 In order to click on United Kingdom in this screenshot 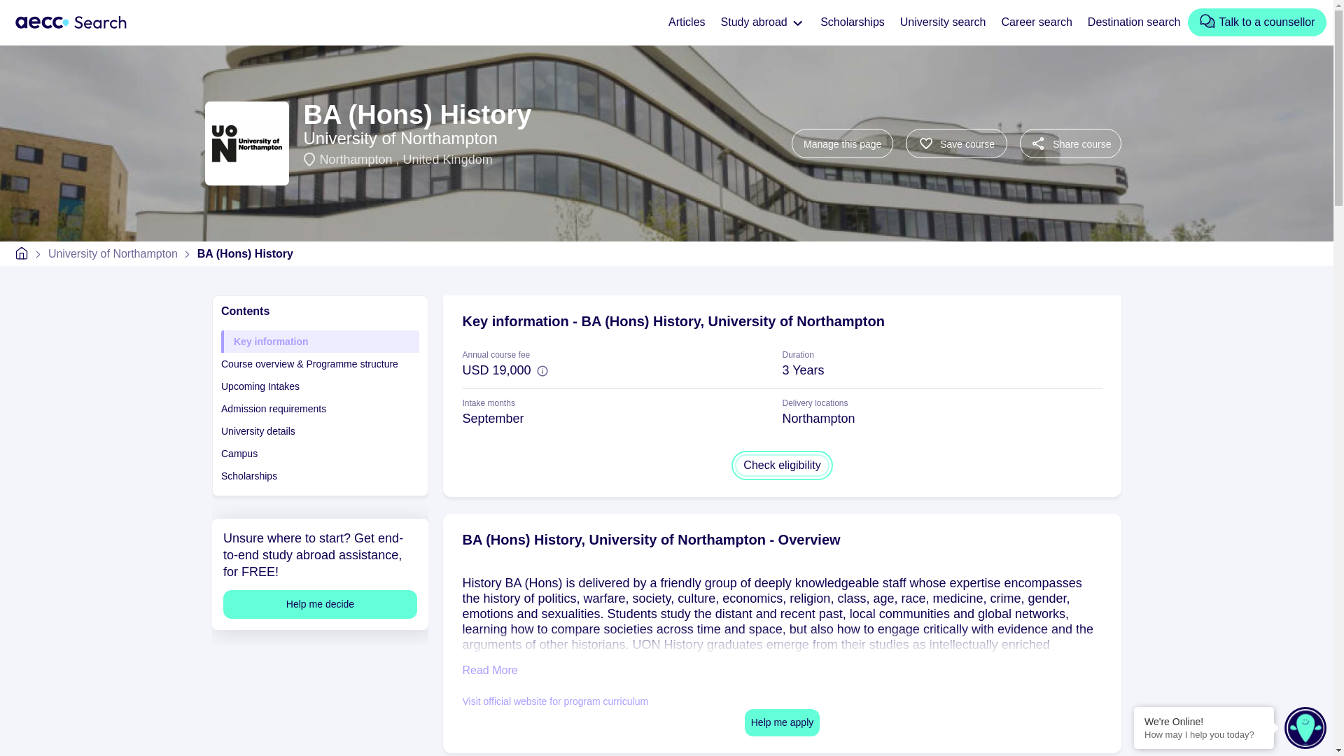, I will do `click(448, 160)`.